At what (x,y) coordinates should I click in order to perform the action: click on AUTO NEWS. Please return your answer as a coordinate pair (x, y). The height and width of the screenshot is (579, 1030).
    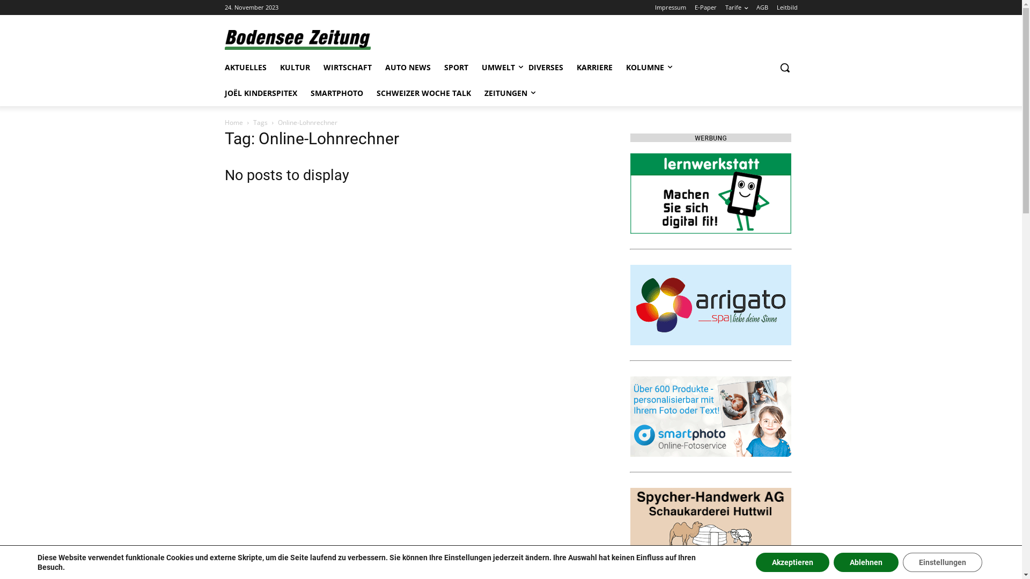
    Looking at the image, I should click on (408, 68).